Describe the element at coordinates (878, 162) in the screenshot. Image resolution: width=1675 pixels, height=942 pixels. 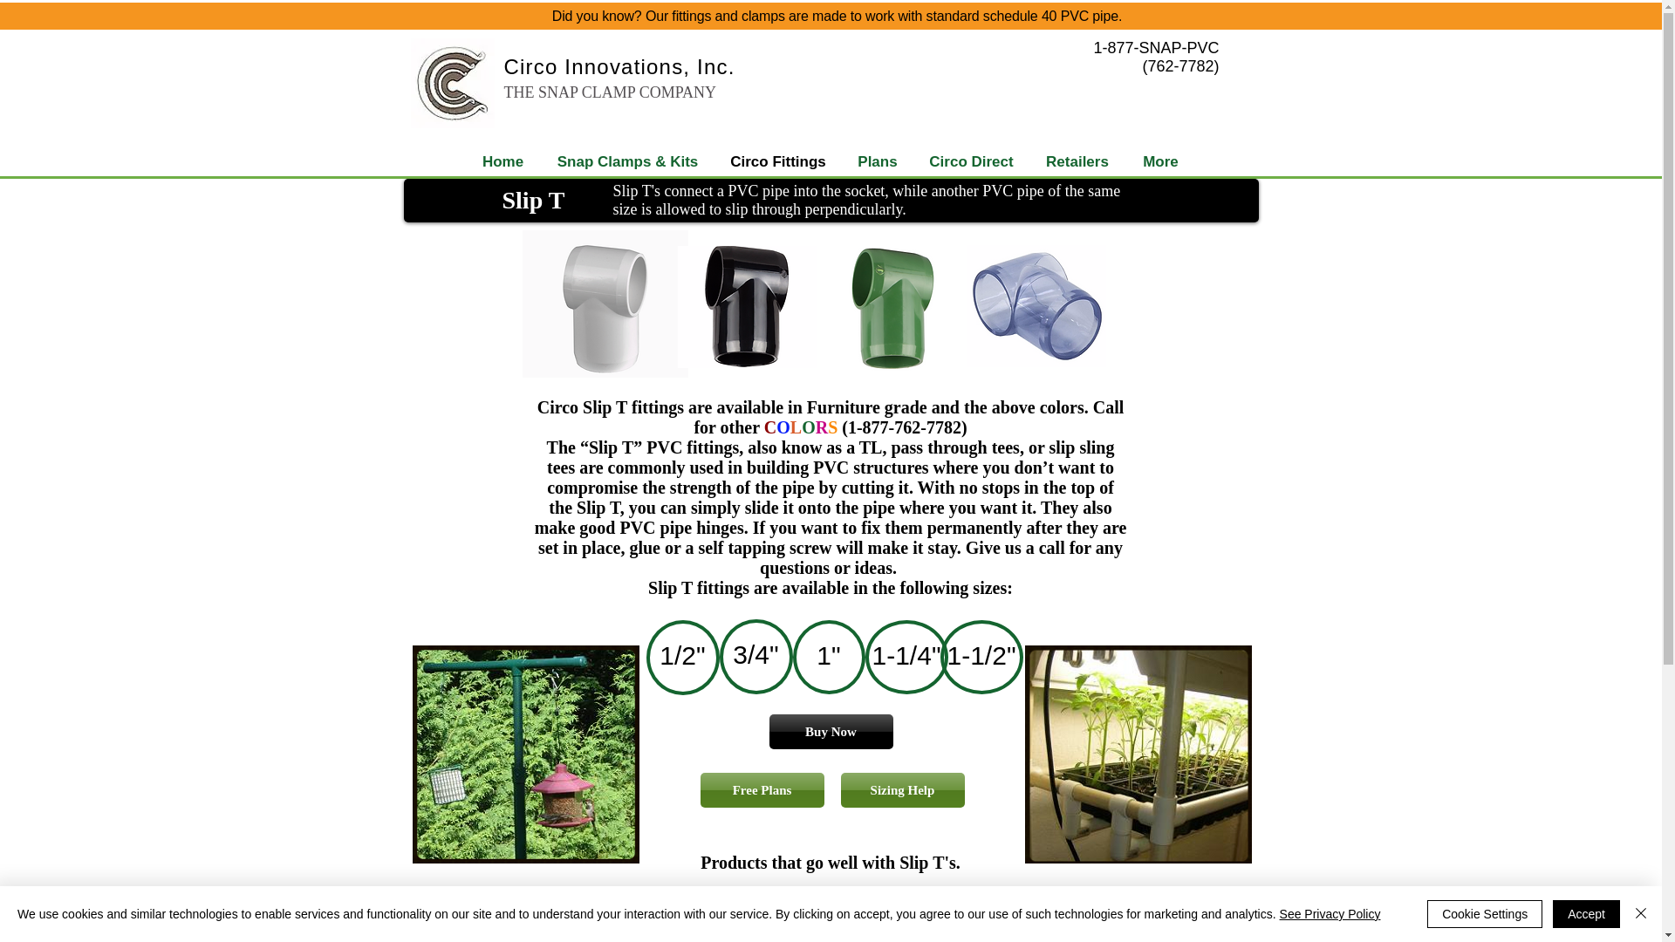
I see `Plans` at that location.